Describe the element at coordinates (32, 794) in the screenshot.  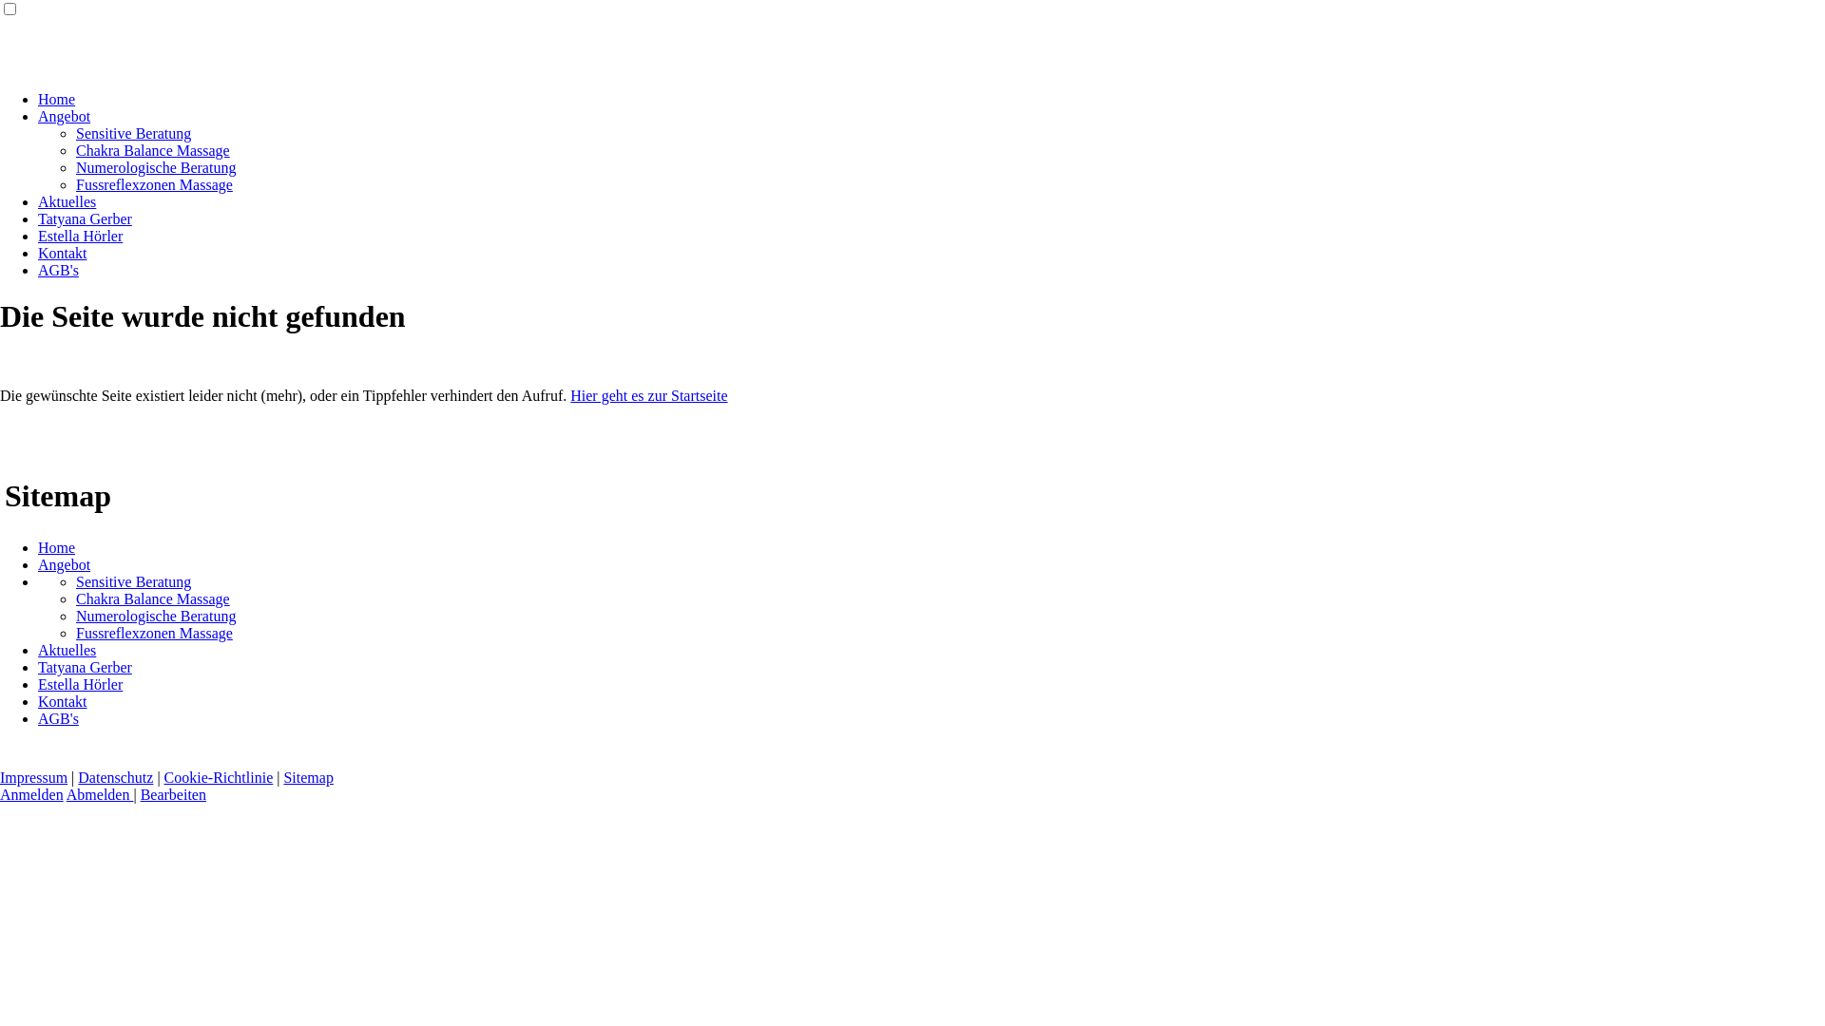
I see `Anmelden` at that location.